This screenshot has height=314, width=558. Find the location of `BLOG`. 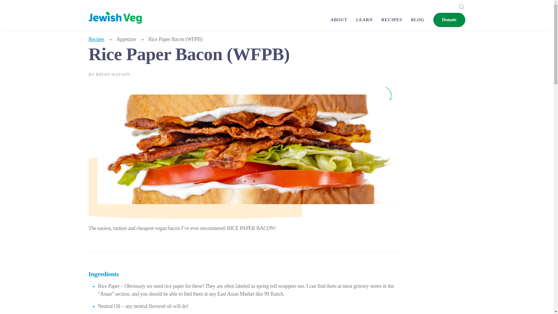

BLOG is located at coordinates (422, 20).